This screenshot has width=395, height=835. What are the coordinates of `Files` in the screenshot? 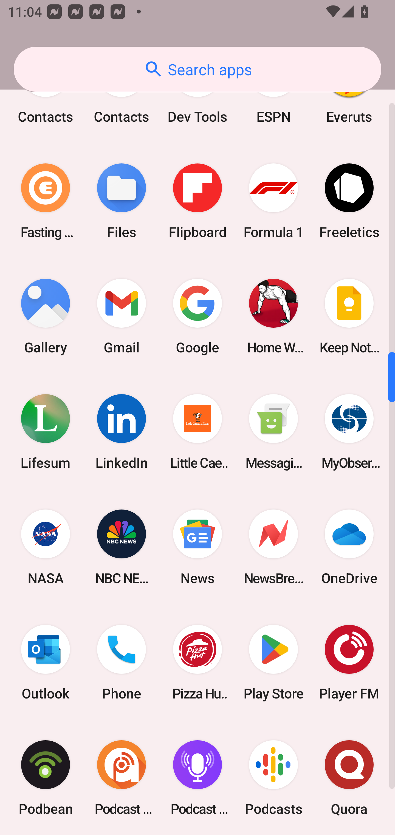 It's located at (122, 201).